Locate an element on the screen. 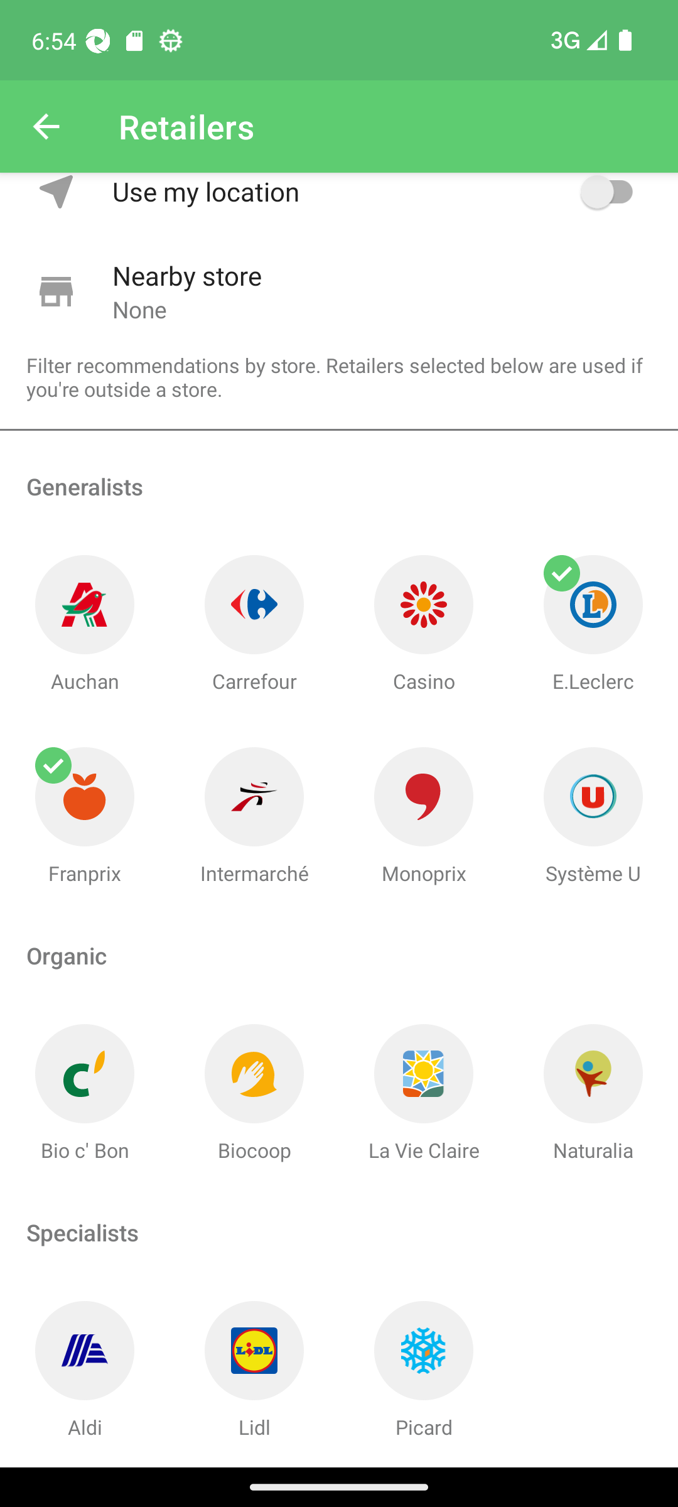 This screenshot has width=678, height=1507. Navigate up is located at coordinates (46, 127).